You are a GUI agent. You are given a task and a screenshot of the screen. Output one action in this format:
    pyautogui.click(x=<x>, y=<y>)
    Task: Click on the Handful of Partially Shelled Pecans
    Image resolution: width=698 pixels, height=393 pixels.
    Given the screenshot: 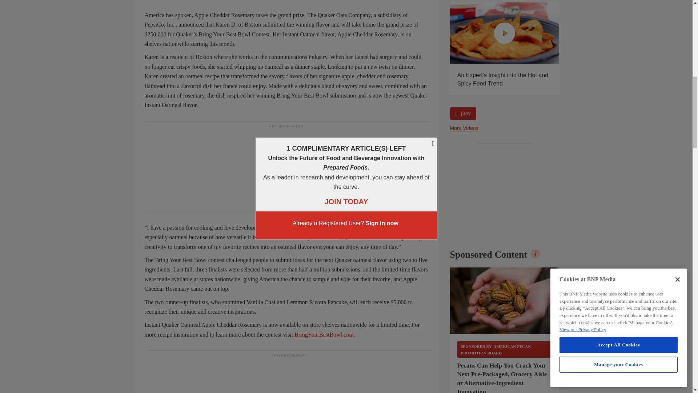 What is the action you would take?
    pyautogui.click(x=505, y=301)
    